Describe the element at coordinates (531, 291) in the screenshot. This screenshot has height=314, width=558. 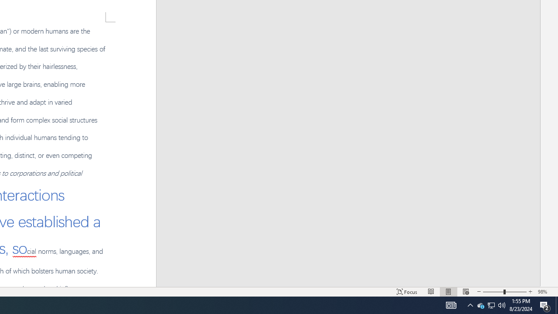
I see `Focus ` at that location.